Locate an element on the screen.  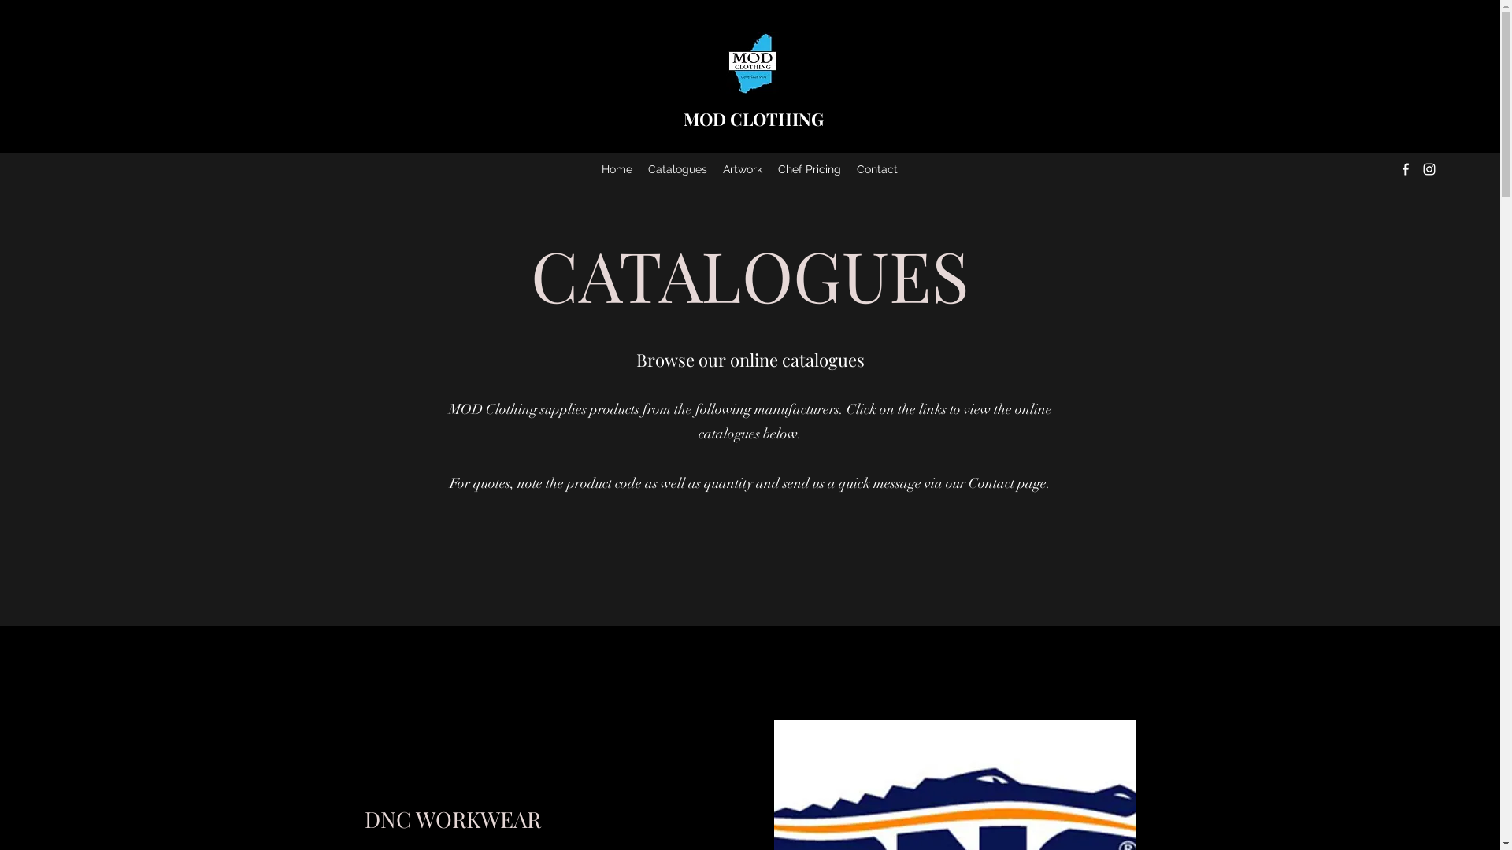
Home is located at coordinates (617, 169).